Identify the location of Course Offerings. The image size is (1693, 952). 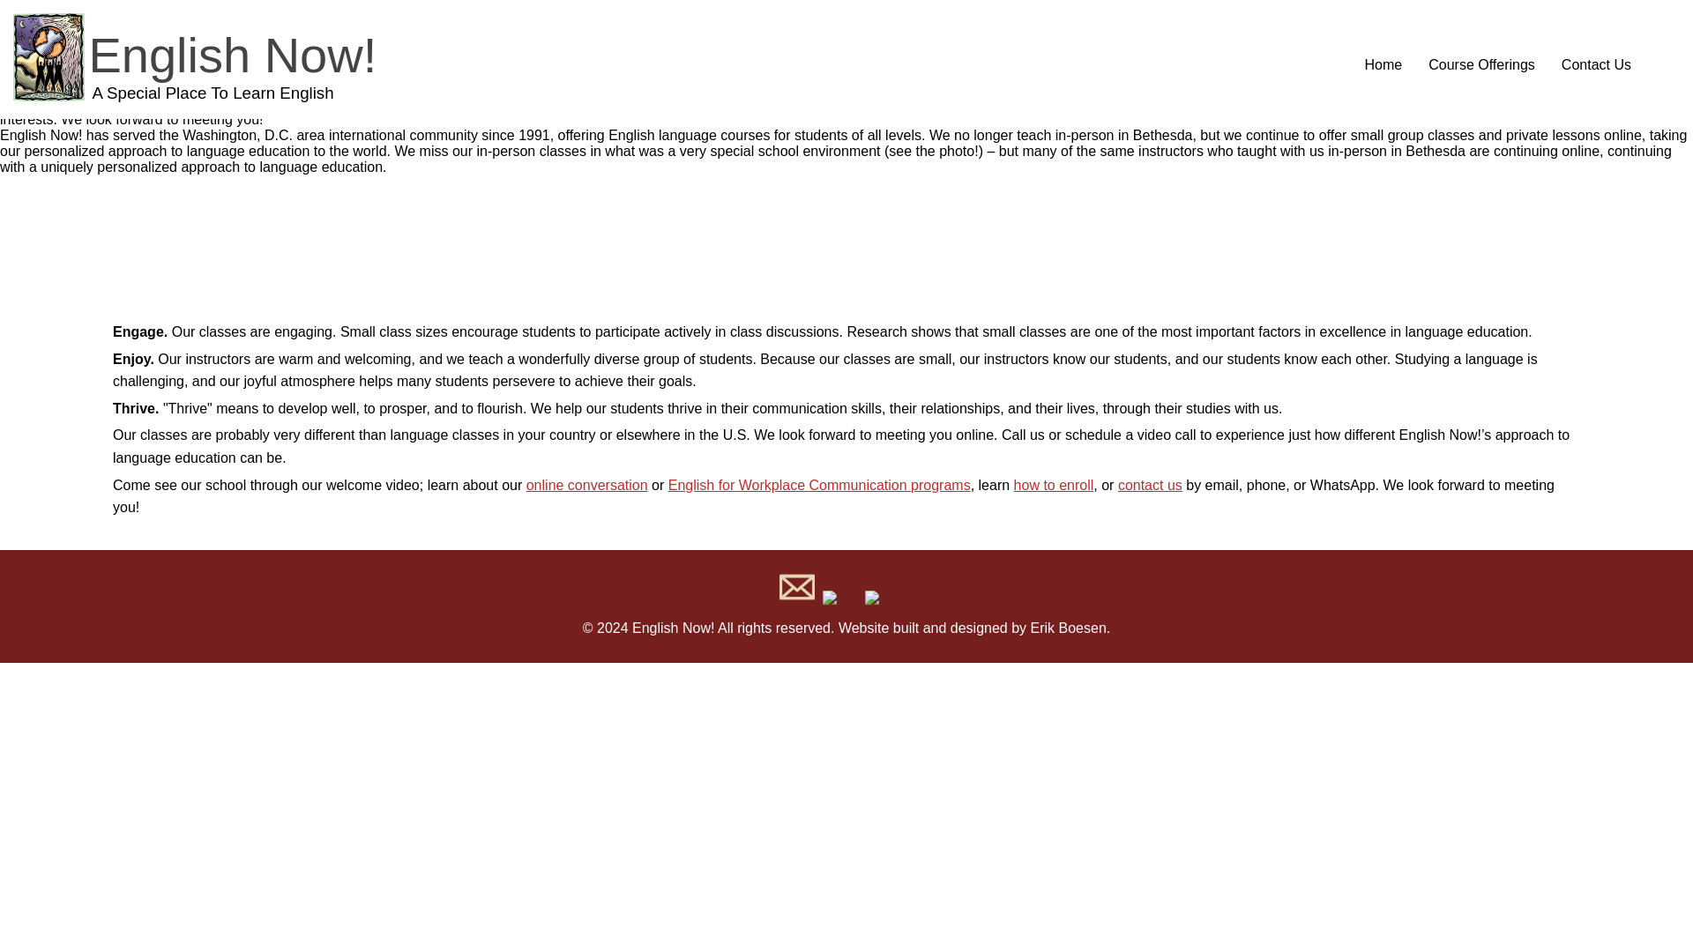
(1481, 65).